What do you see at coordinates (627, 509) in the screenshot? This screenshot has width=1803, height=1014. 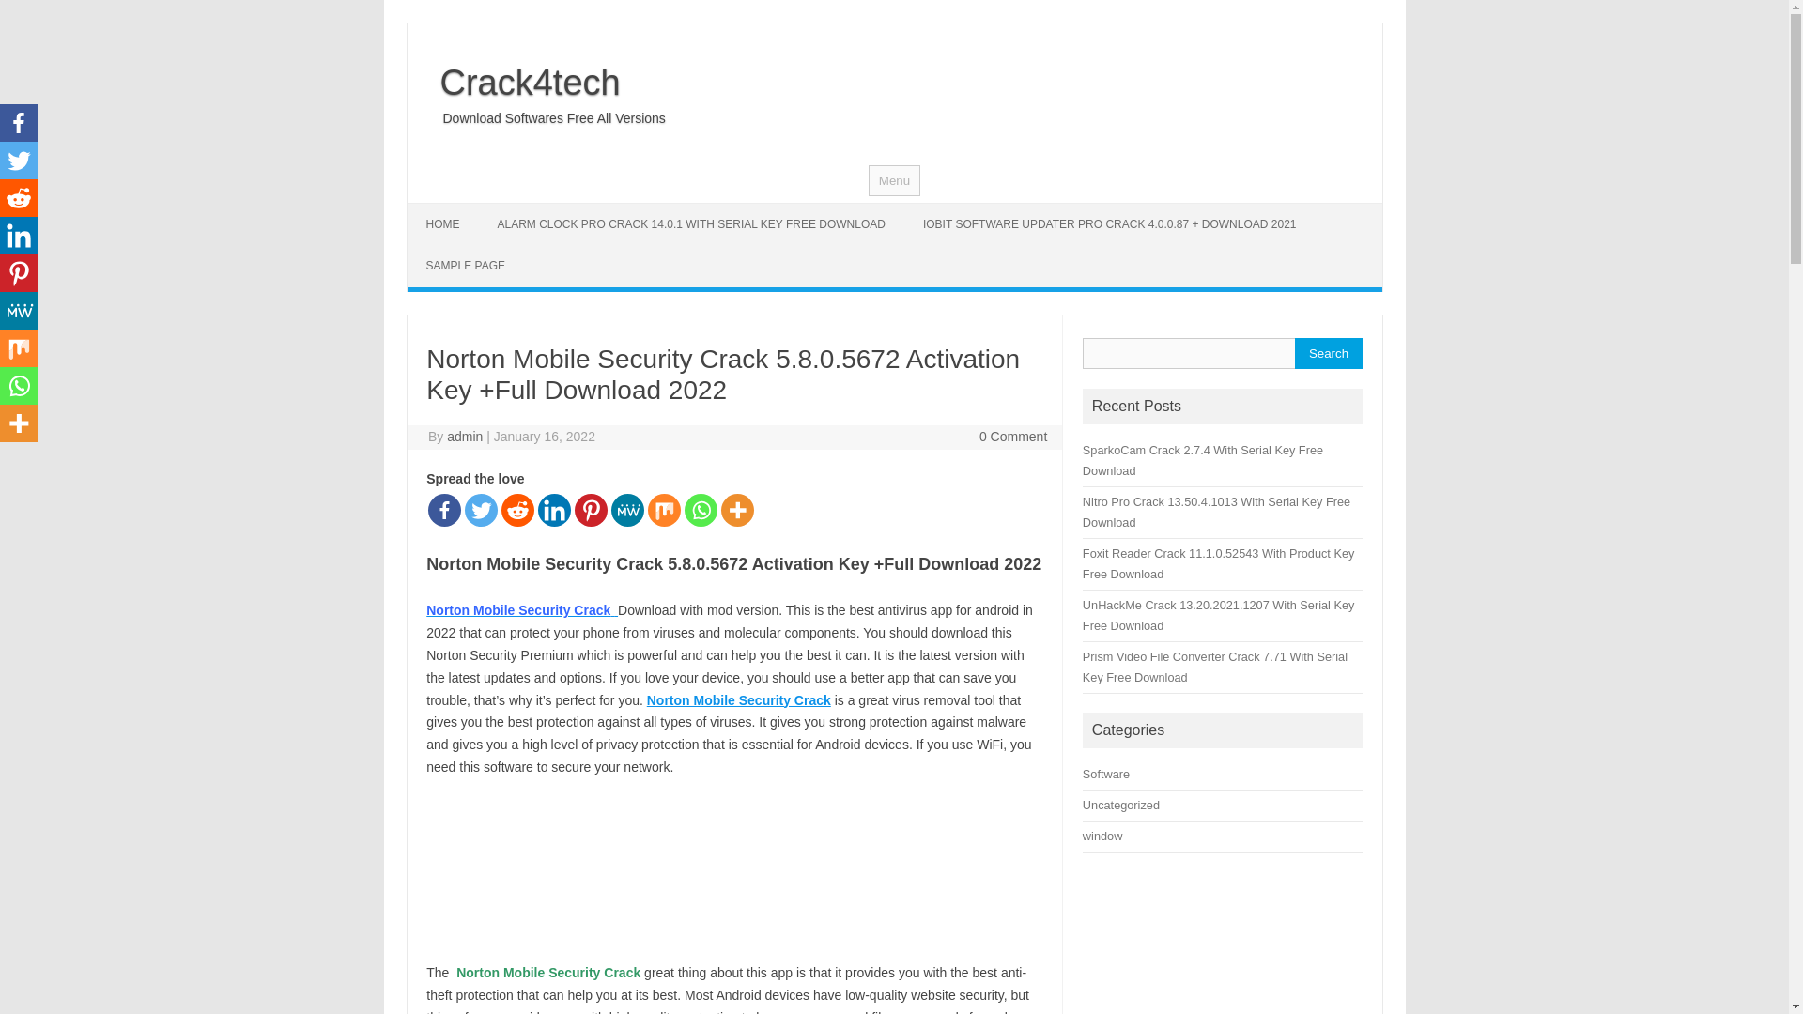 I see `MeWe` at bounding box center [627, 509].